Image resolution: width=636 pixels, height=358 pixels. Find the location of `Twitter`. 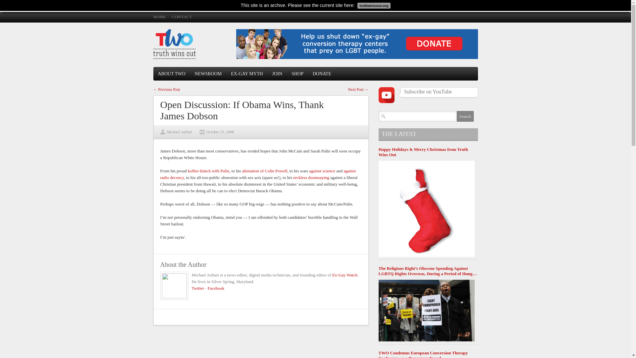

Twitter is located at coordinates (197, 288).